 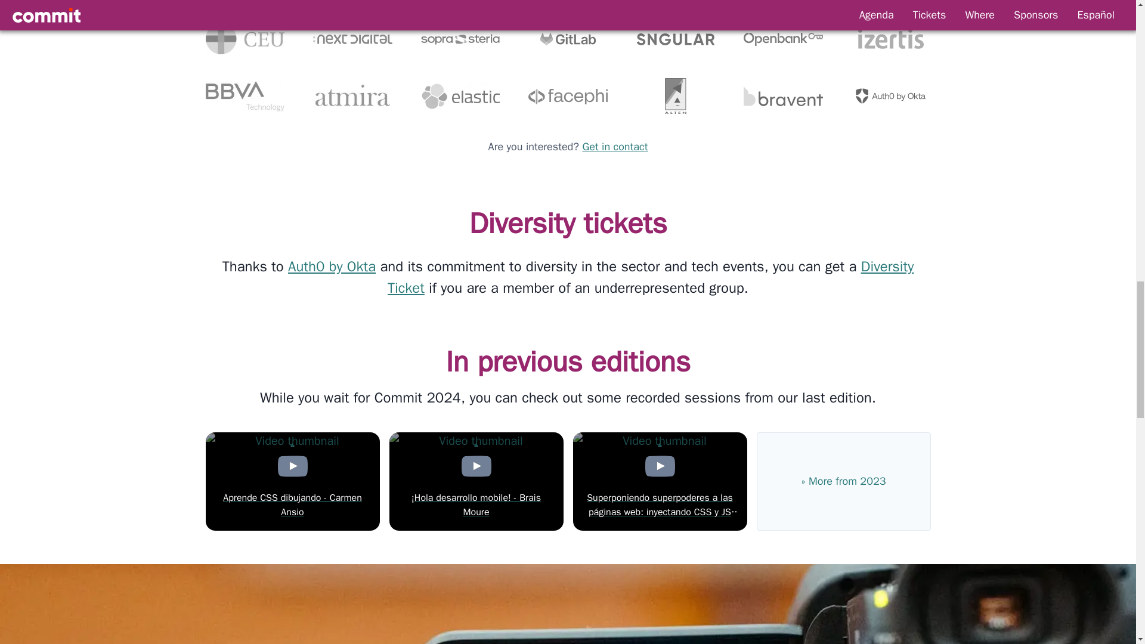 I want to click on BBVA Technology, so click(x=245, y=96).